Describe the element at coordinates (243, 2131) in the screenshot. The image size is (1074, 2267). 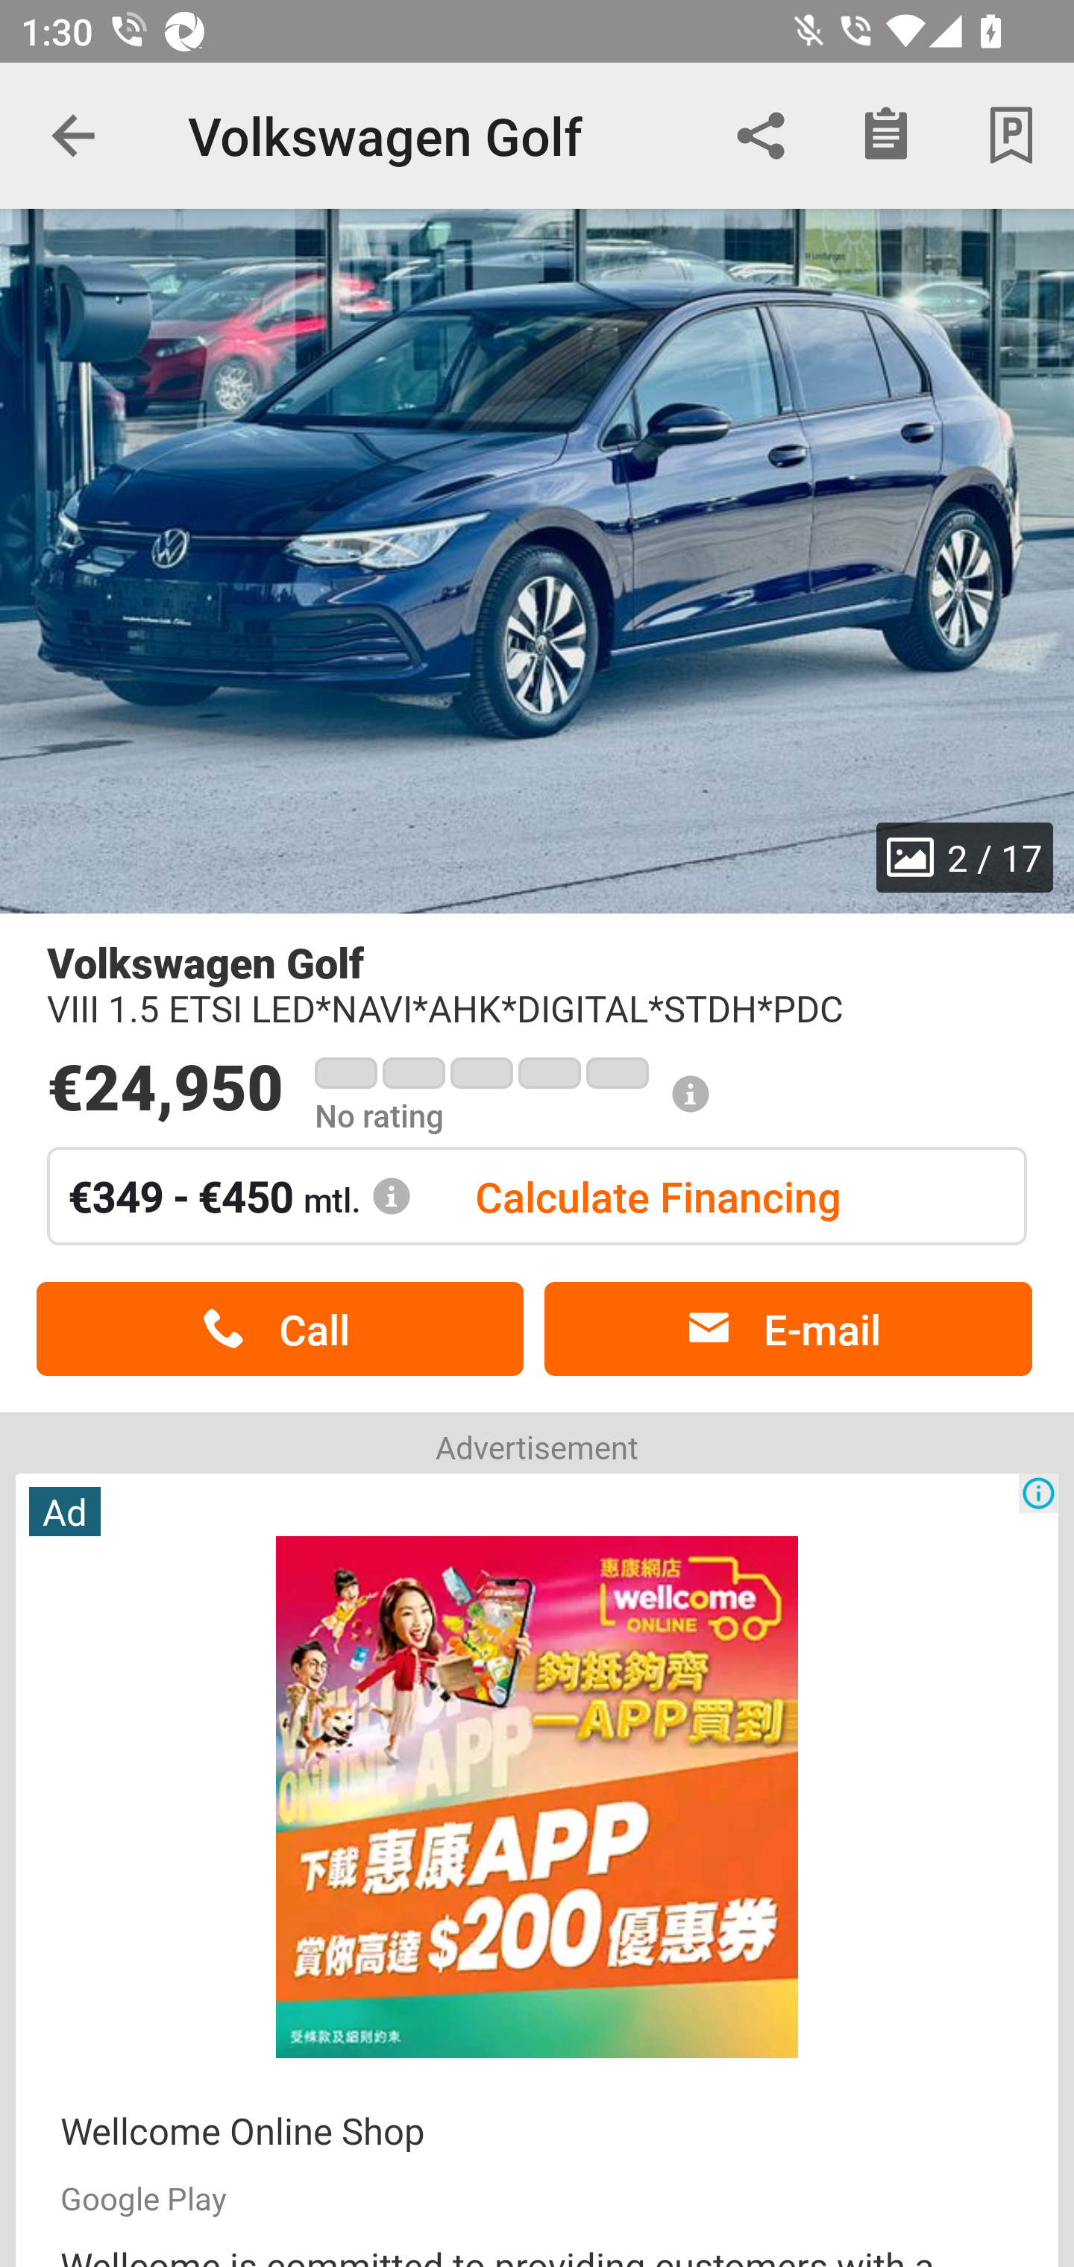
I see `Wellcome Online Shop` at that location.